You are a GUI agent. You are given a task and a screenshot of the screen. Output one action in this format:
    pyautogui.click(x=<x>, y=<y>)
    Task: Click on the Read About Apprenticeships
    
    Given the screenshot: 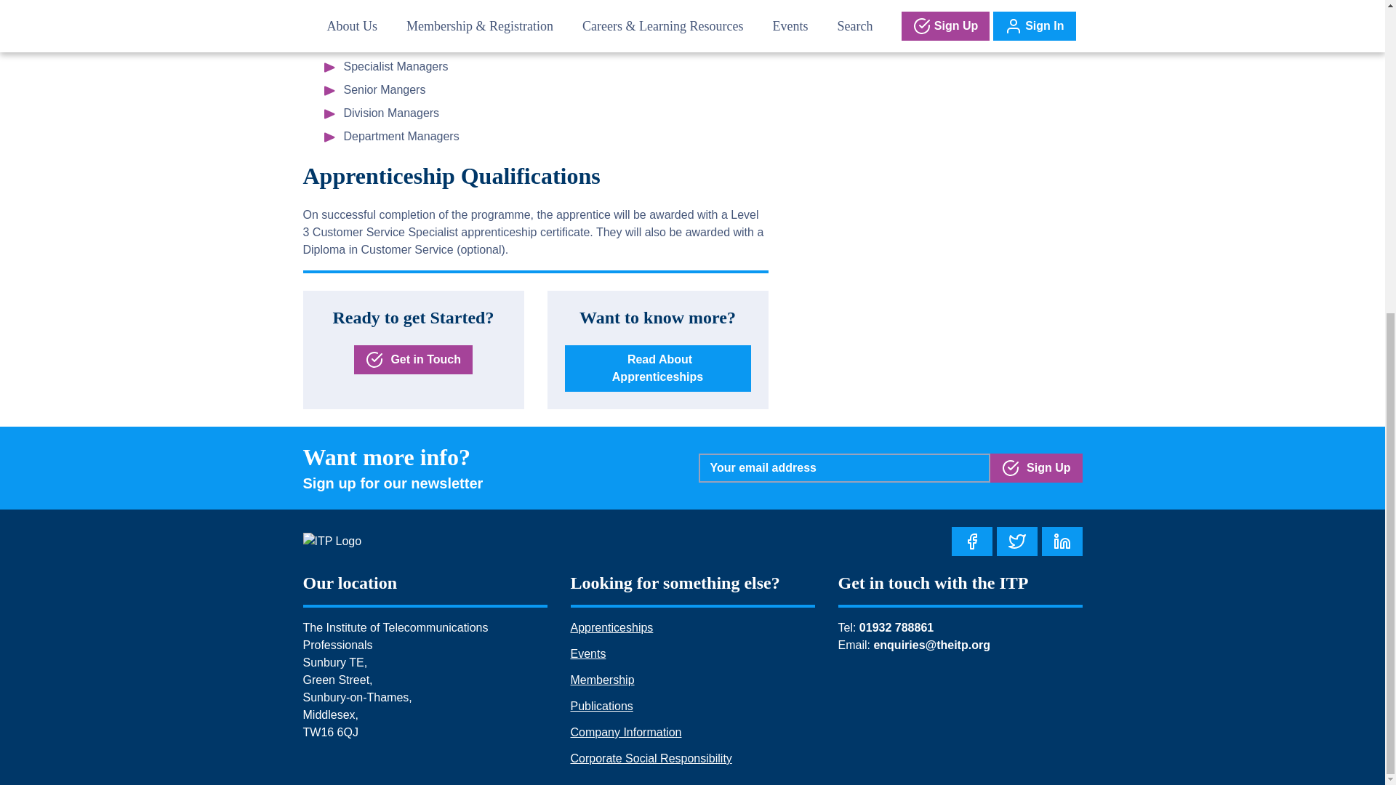 What is the action you would take?
    pyautogui.click(x=657, y=368)
    